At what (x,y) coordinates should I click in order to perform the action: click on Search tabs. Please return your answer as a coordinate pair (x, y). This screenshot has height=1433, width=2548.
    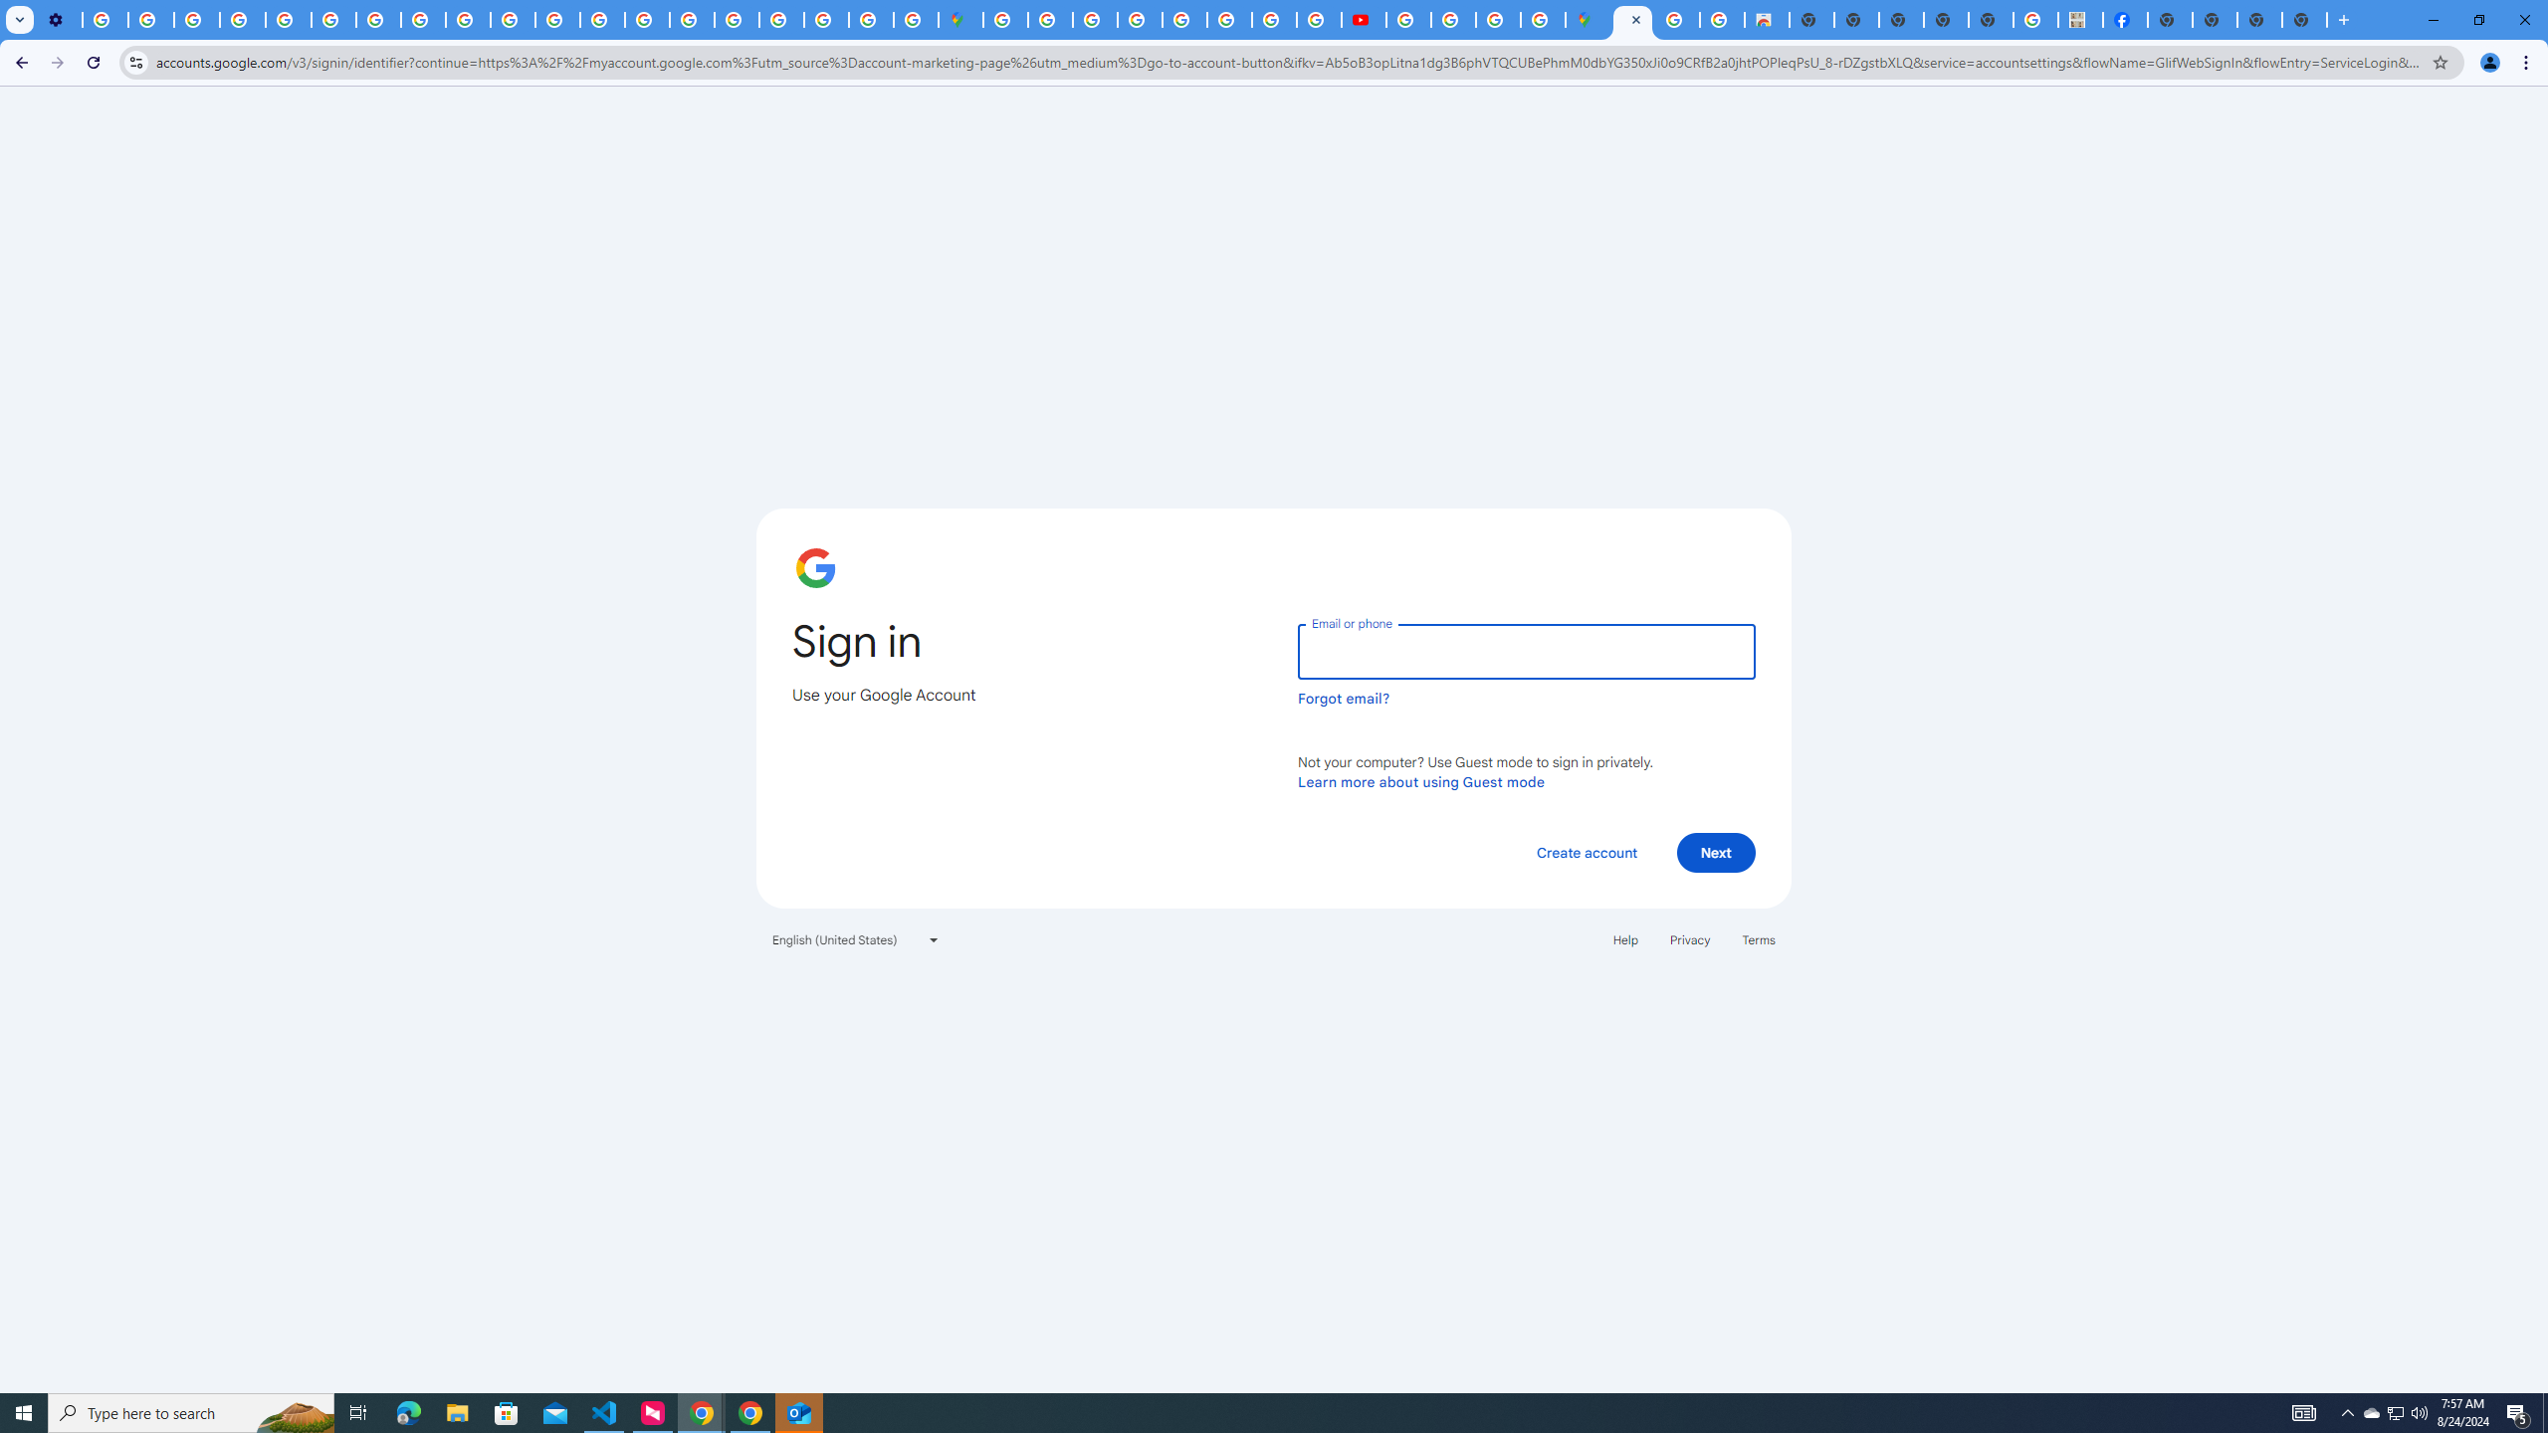
    Looking at the image, I should click on (19, 20).